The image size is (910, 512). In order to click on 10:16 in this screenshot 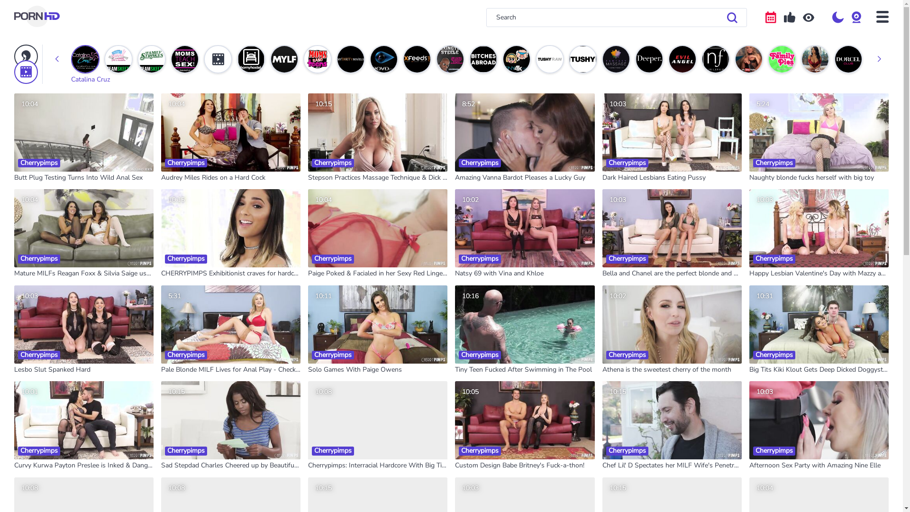, I will do `click(525, 324)`.